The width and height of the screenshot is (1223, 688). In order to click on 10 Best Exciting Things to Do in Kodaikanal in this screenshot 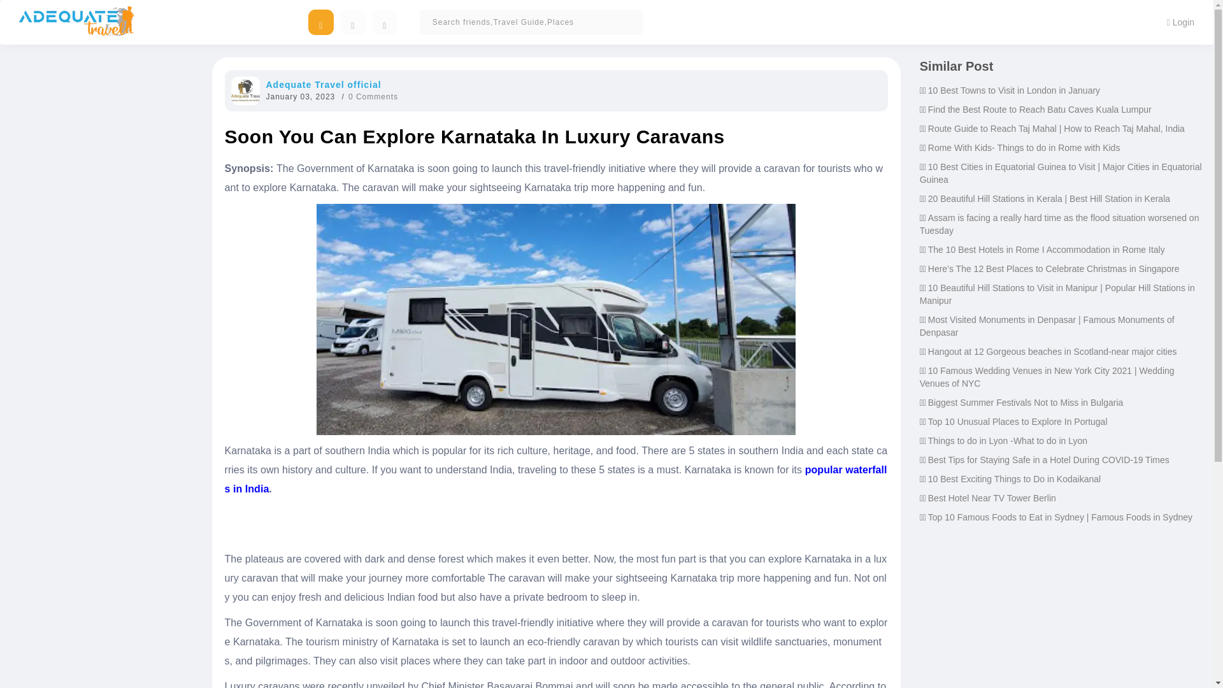, I will do `click(1014, 479)`.